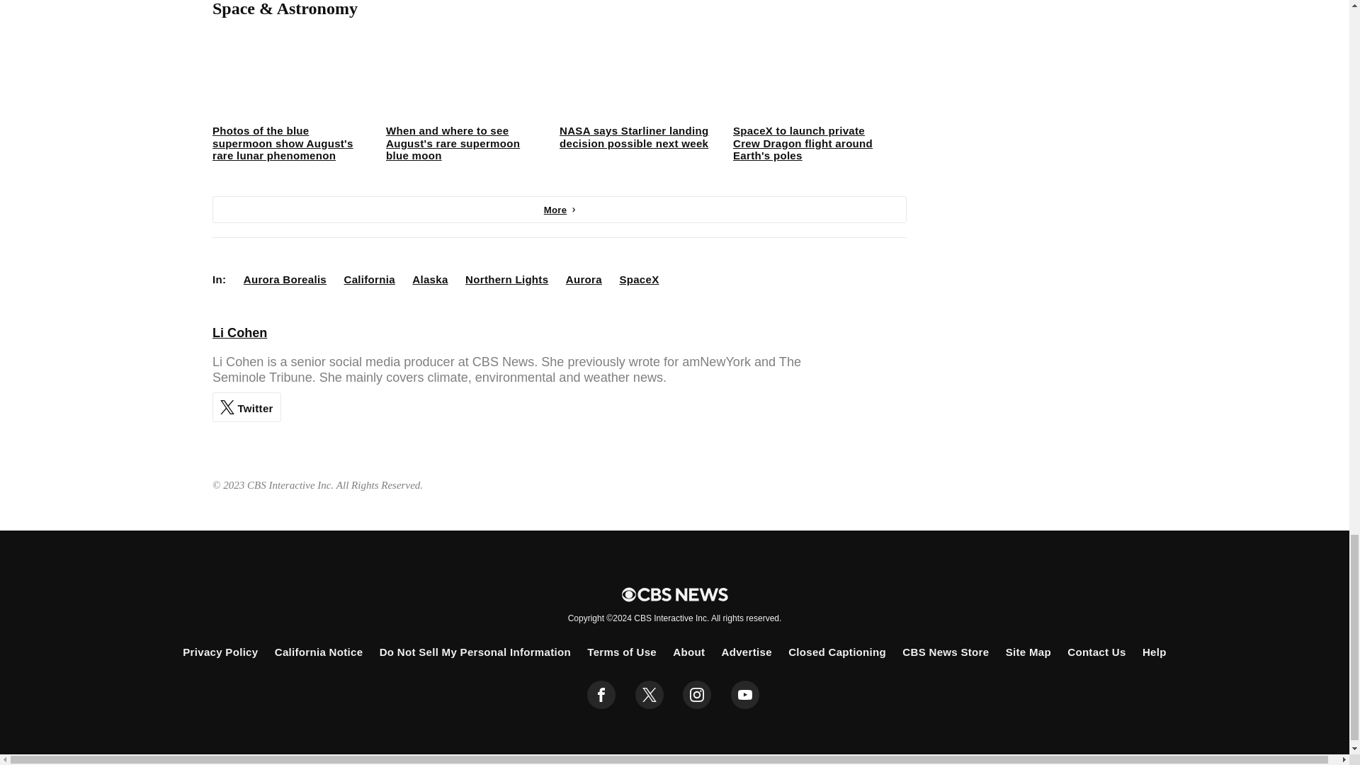 This screenshot has width=1360, height=765. I want to click on instagram, so click(697, 695).